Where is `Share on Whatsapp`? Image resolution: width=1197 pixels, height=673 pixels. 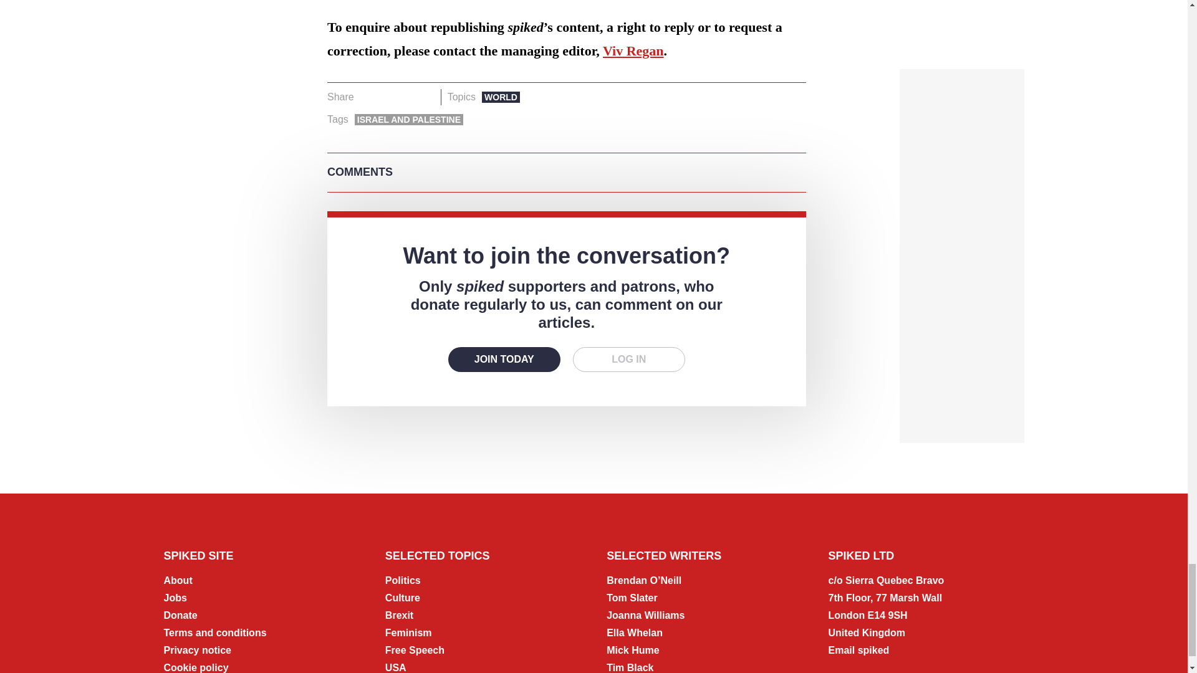 Share on Whatsapp is located at coordinates (406, 97).